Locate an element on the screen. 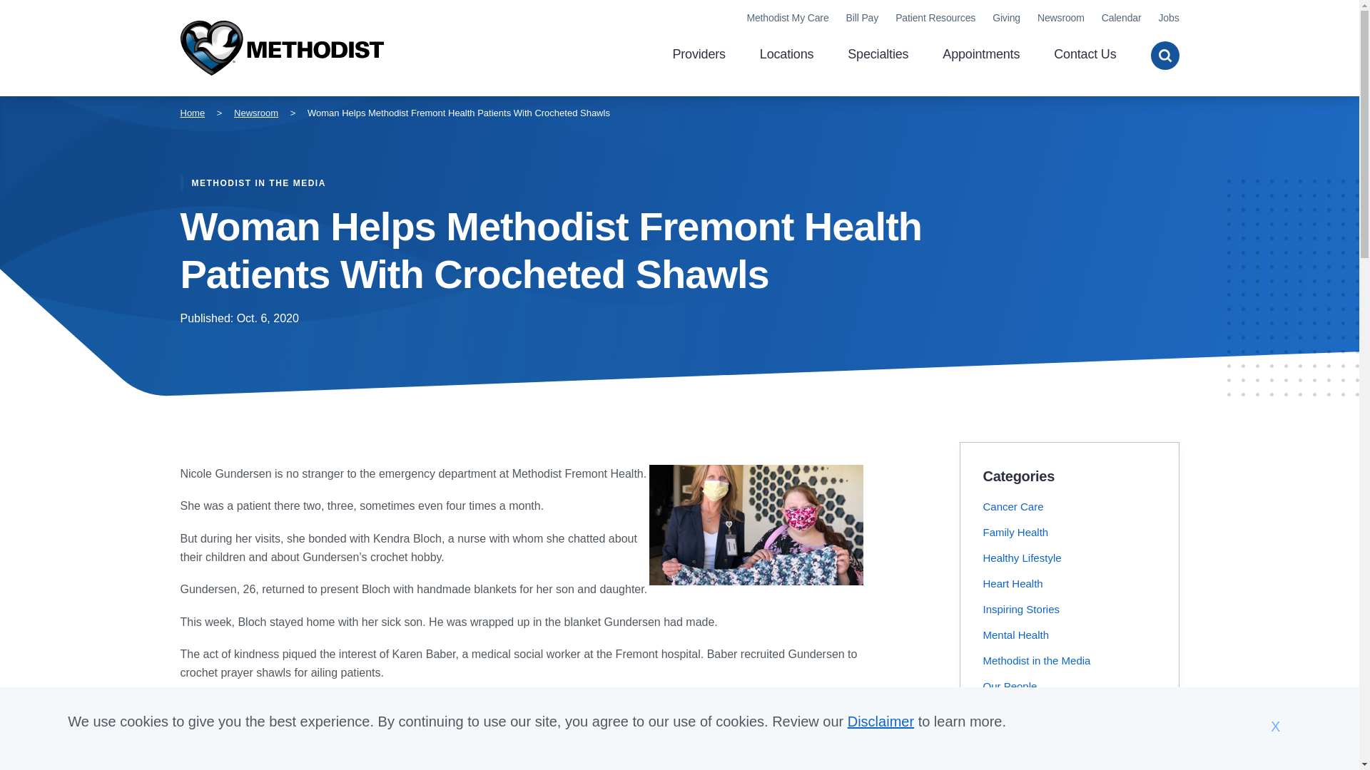 This screenshot has height=770, width=1370. Patient Resources is located at coordinates (935, 18).